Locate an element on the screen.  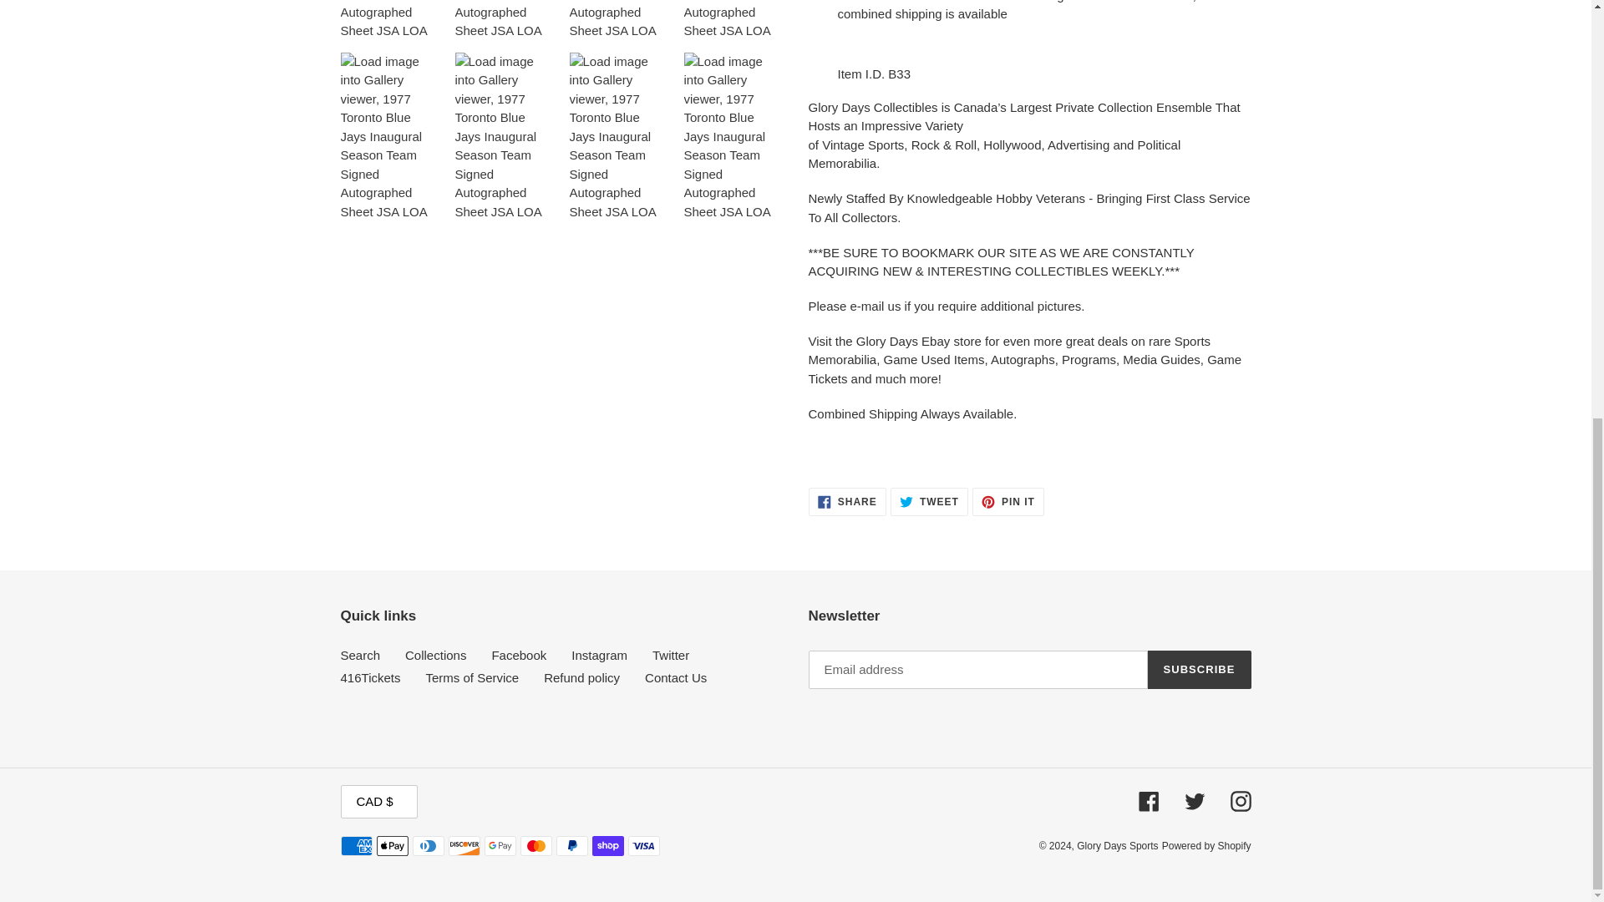
Search is located at coordinates (1008, 501).